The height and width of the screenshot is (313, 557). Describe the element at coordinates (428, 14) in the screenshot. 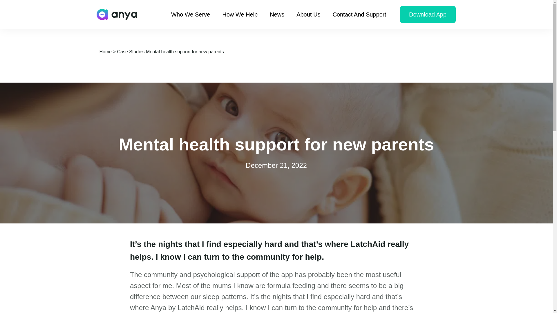

I see `Download App` at that location.